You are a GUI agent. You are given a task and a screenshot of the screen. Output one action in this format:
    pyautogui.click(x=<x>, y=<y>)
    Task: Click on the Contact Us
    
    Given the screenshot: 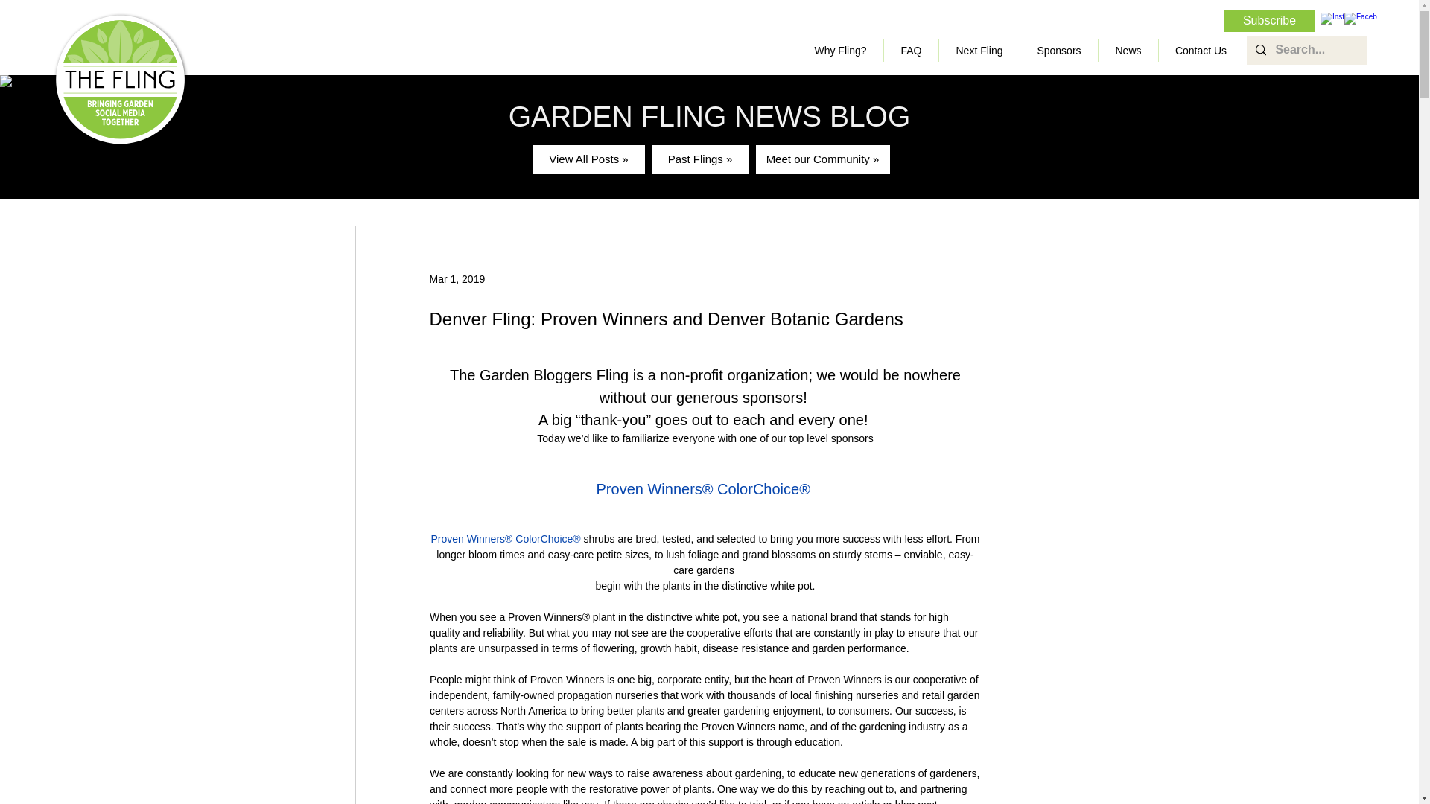 What is the action you would take?
    pyautogui.click(x=1201, y=51)
    